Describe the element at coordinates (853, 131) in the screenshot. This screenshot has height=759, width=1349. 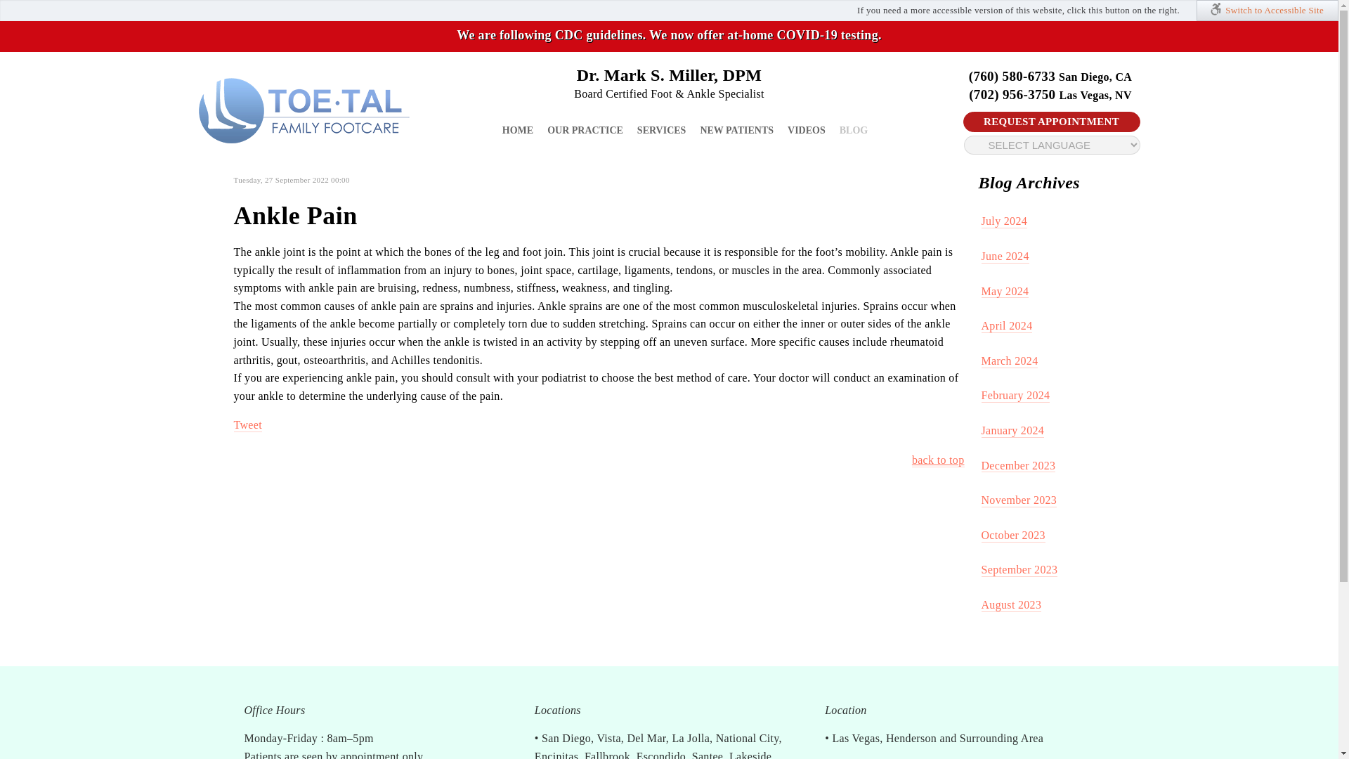
I see `BLOG` at that location.